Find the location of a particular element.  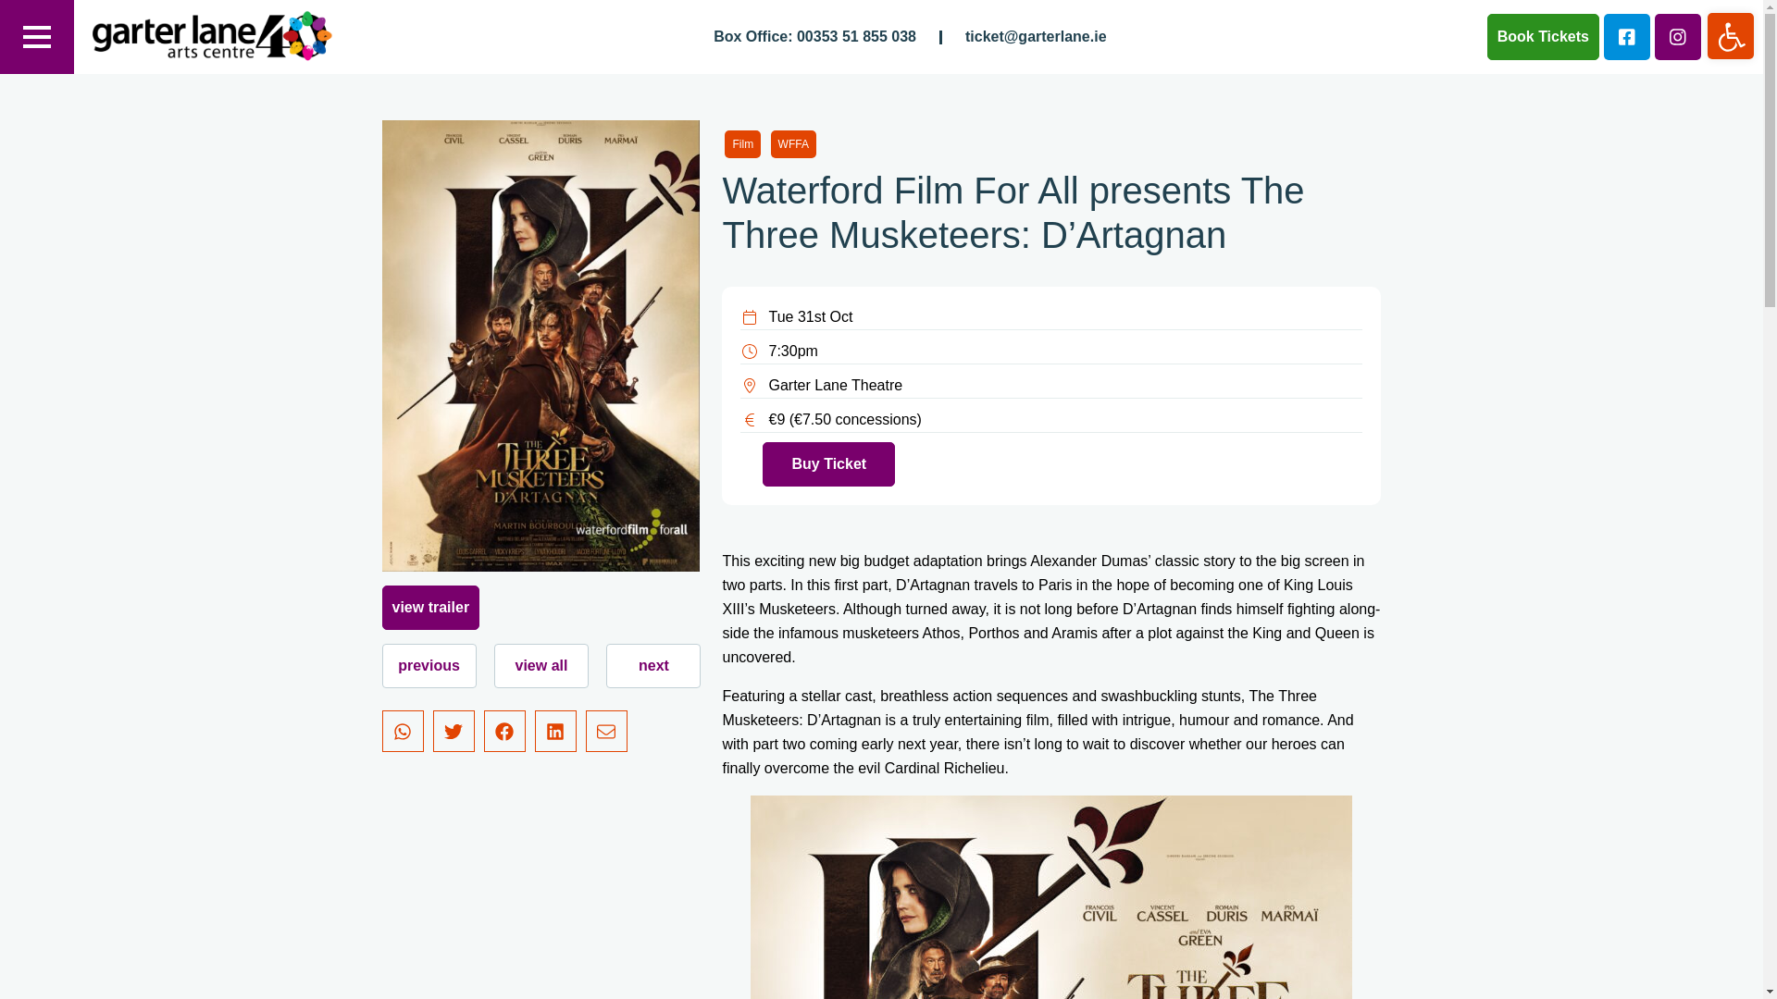

Accessibility Tools is located at coordinates (1731, 37).